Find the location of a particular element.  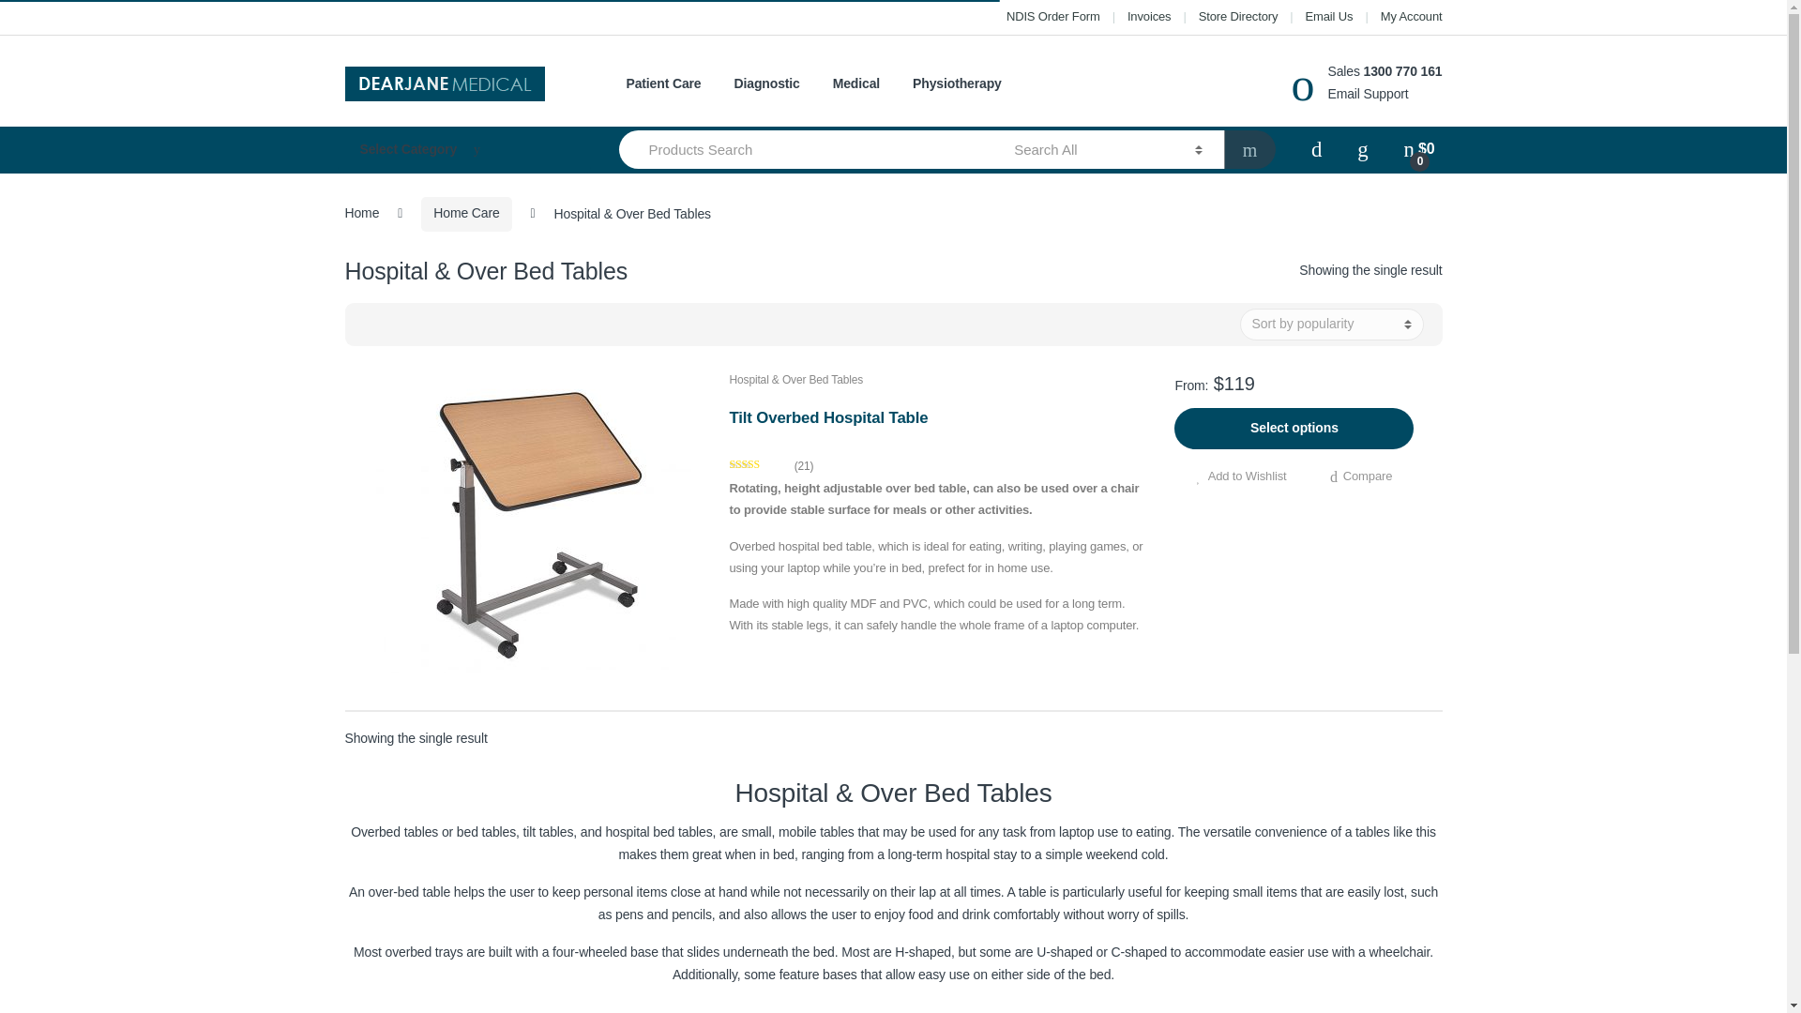

NDIS Order Form is located at coordinates (1053, 17).